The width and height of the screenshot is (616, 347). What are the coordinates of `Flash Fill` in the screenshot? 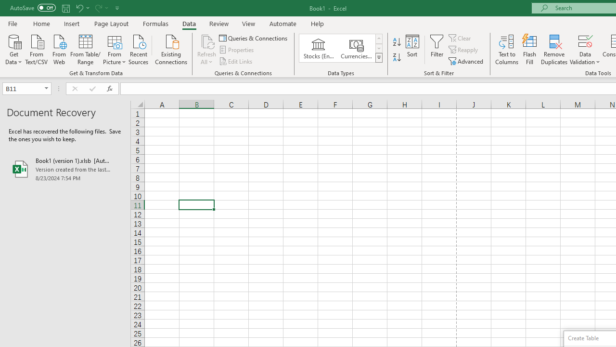 It's located at (530, 49).